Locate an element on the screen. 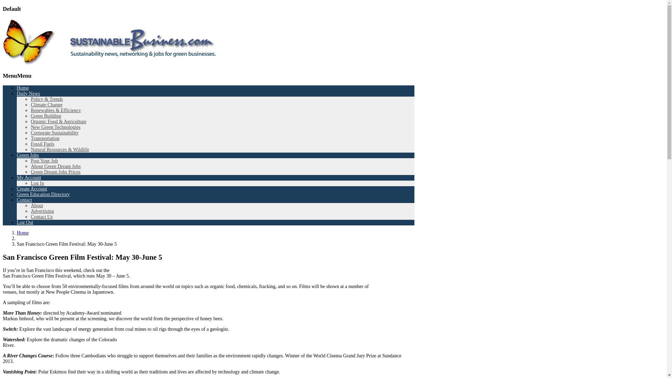 Image resolution: width=672 pixels, height=378 pixels. Contact Us is located at coordinates (42, 217).